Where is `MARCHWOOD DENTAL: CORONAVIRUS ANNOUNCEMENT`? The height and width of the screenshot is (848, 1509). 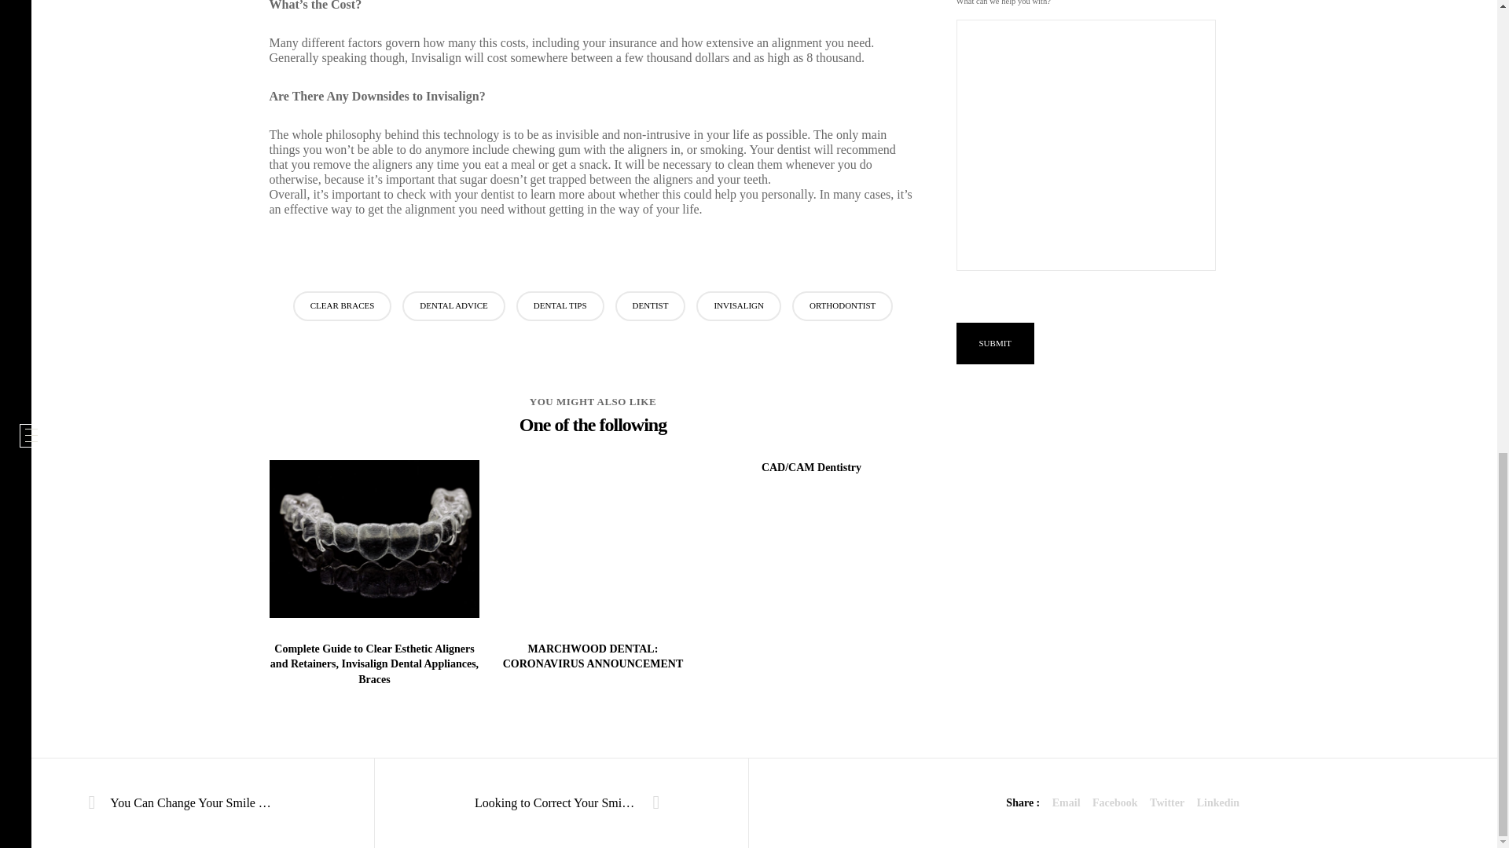 MARCHWOOD DENTAL: CORONAVIRUS ANNOUNCEMENT is located at coordinates (593, 656).